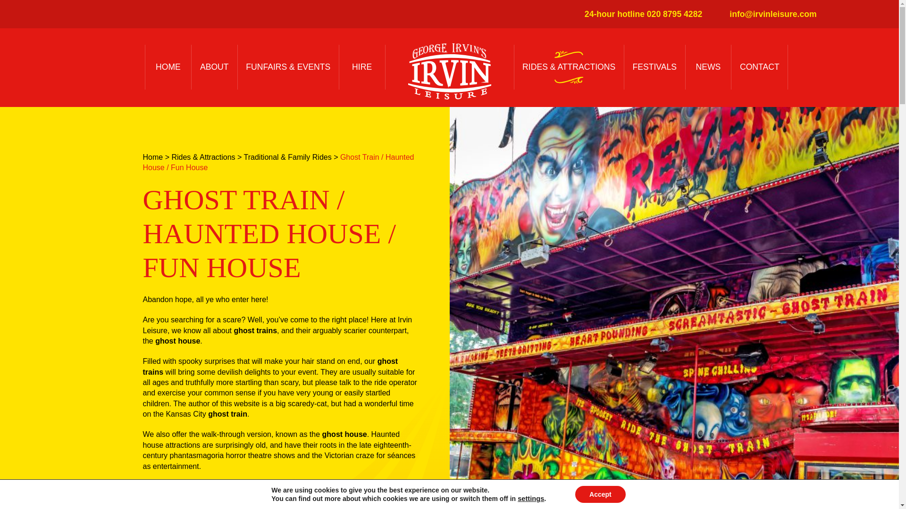  Describe the element at coordinates (839, 14) in the screenshot. I see `Twitter` at that location.